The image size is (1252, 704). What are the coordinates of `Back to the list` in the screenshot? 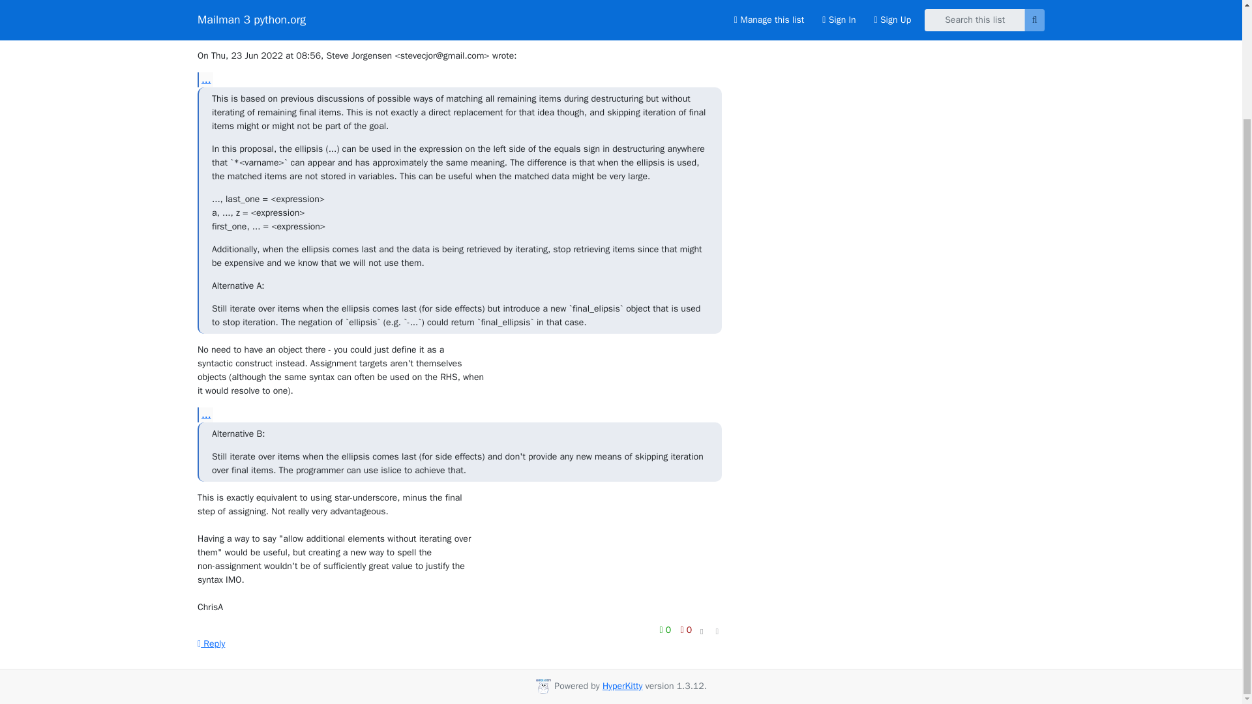 It's located at (773, 34).